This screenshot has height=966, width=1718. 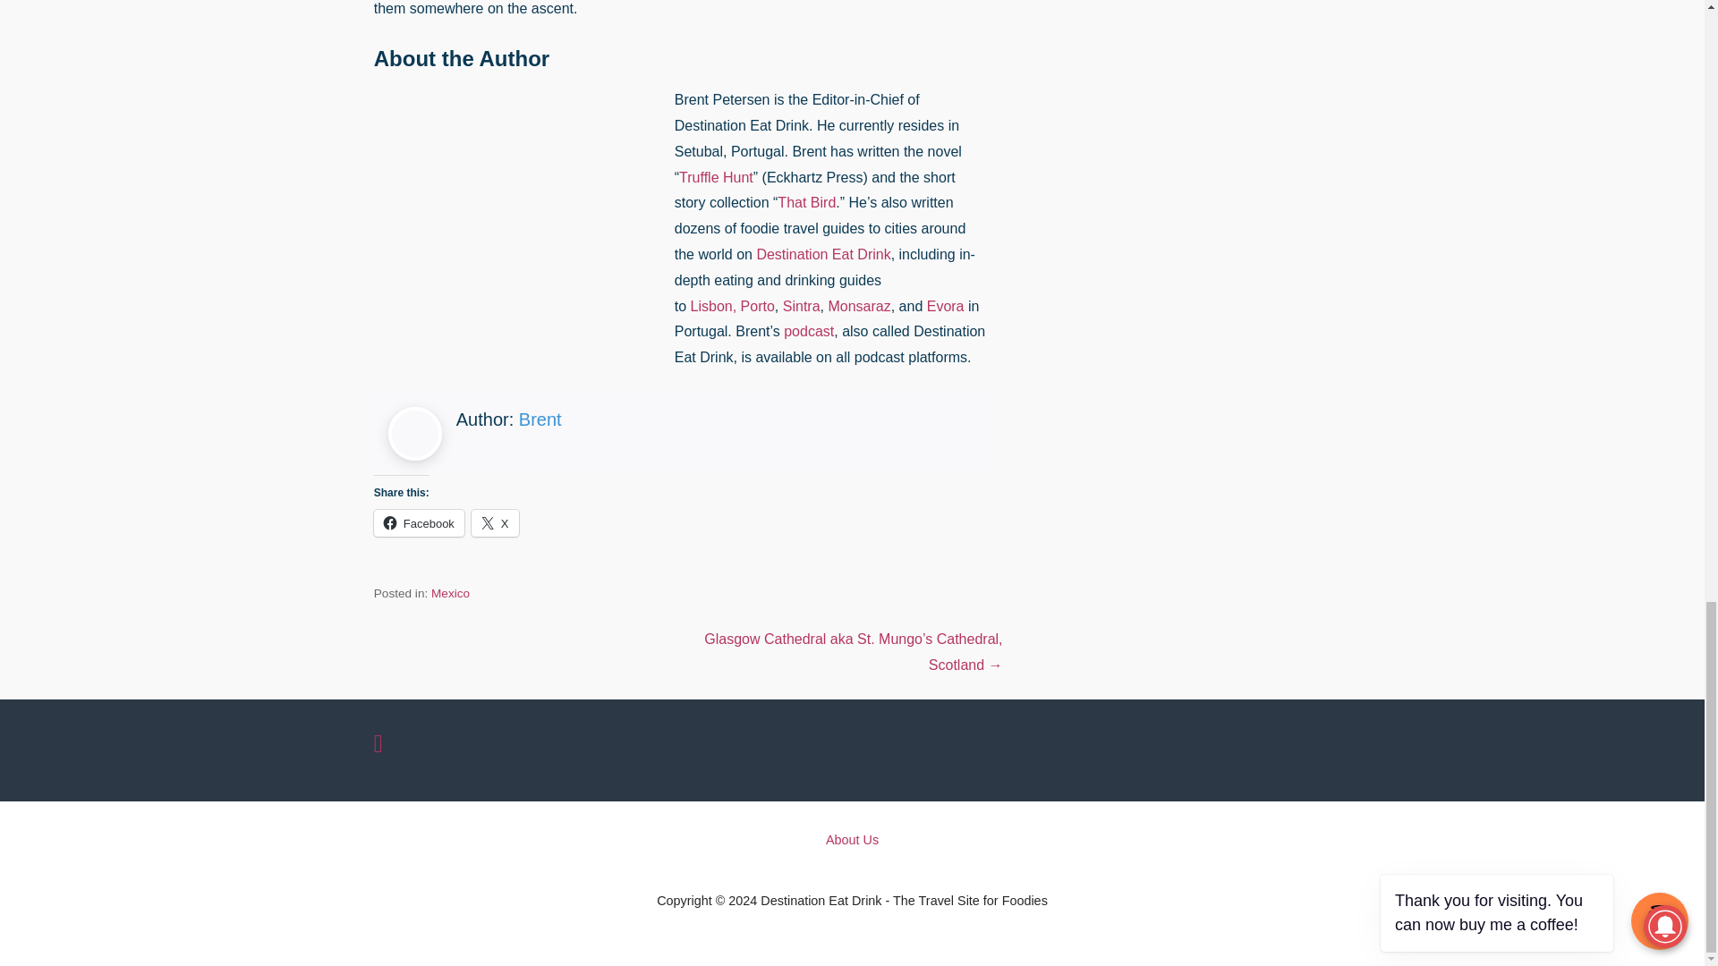 I want to click on Lisbon,, so click(x=713, y=306).